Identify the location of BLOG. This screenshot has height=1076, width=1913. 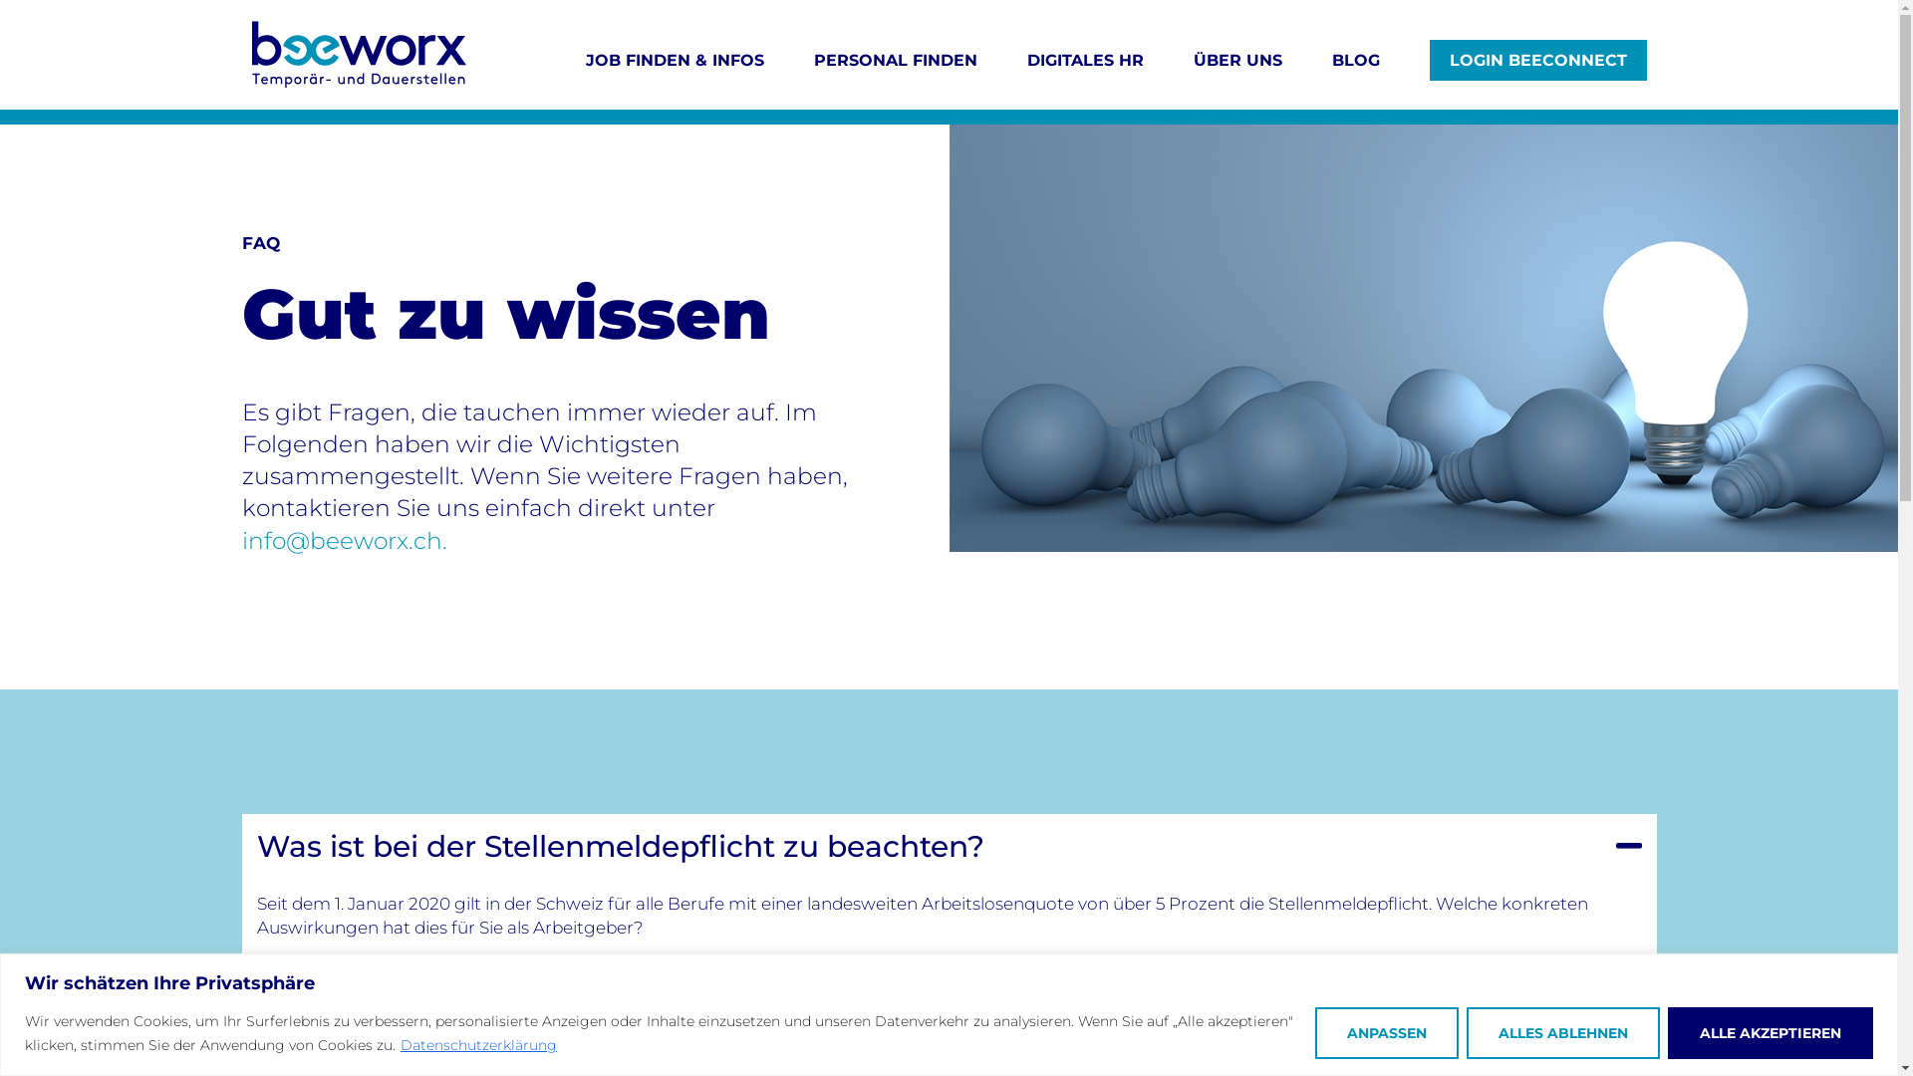
(1355, 60).